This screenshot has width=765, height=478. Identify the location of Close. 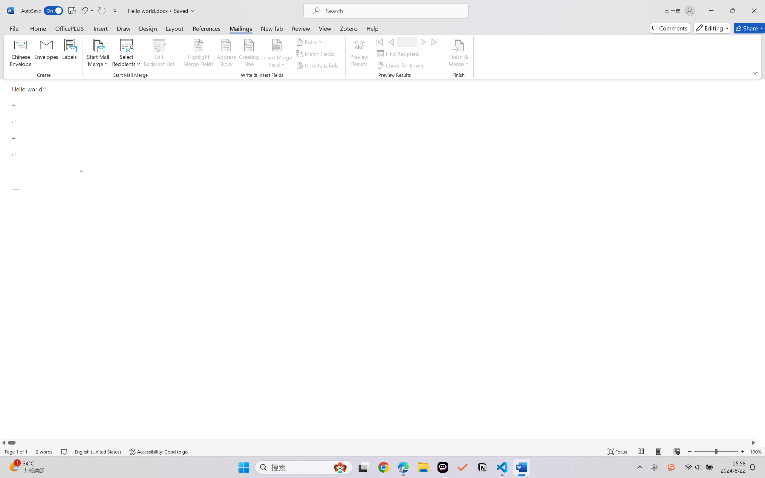
(754, 11).